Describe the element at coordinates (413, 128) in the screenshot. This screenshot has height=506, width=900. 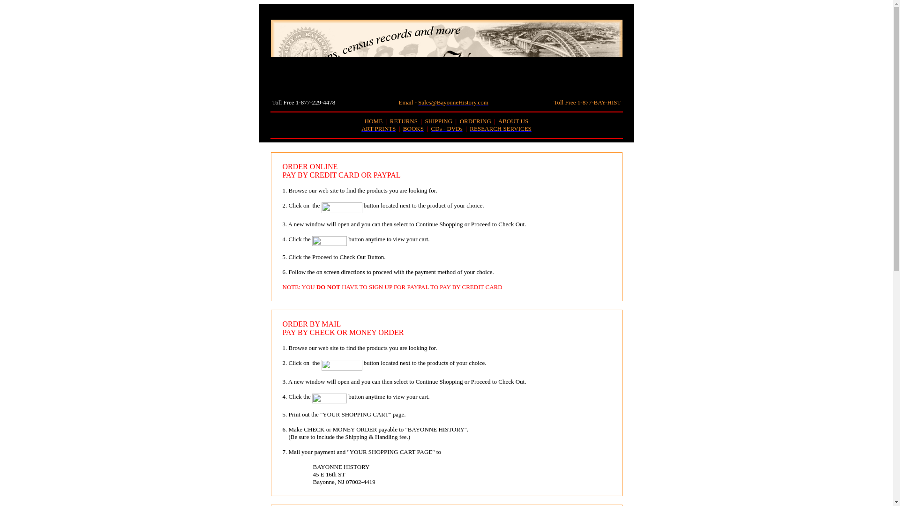
I see `Our selection of books.` at that location.